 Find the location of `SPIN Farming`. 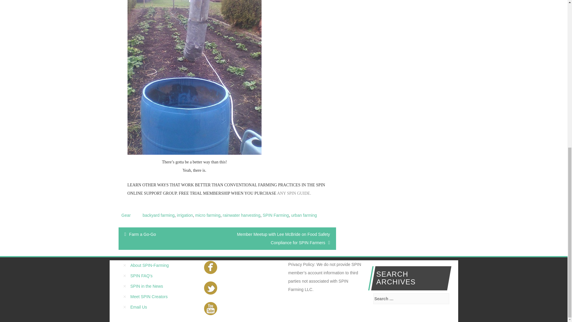

SPIN Farming is located at coordinates (276, 215).